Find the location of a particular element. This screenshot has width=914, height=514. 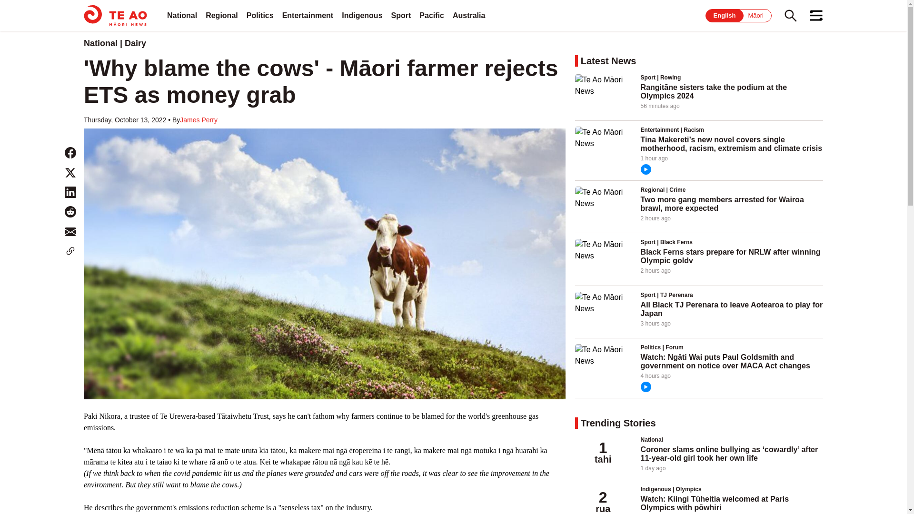

Regional is located at coordinates (222, 15).